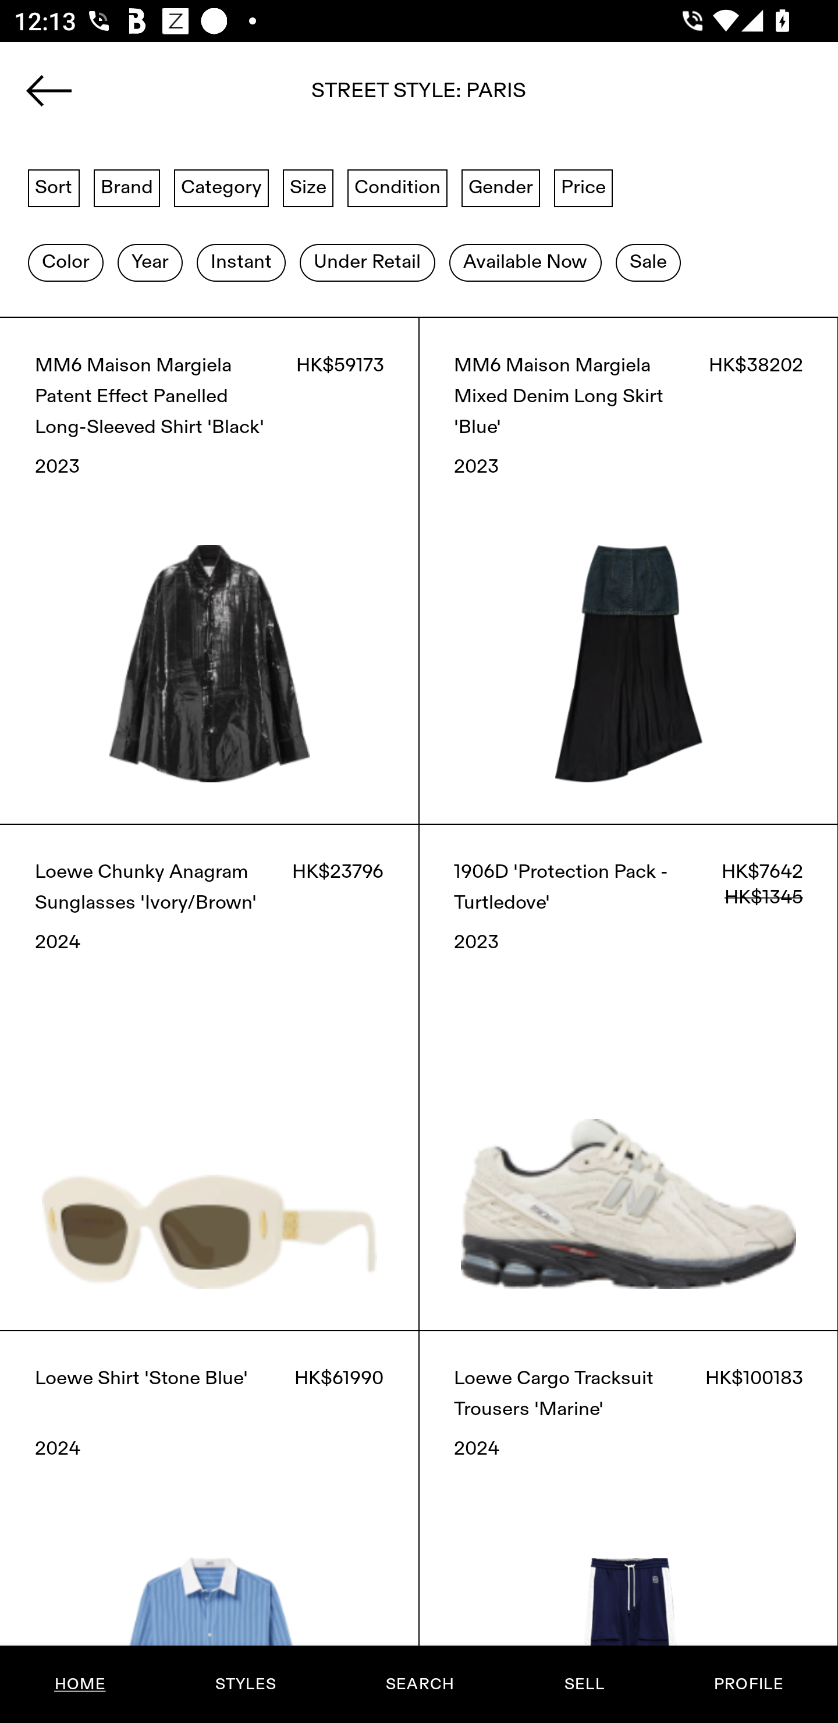 This screenshot has width=838, height=1723. I want to click on Search, so click(419, 97).